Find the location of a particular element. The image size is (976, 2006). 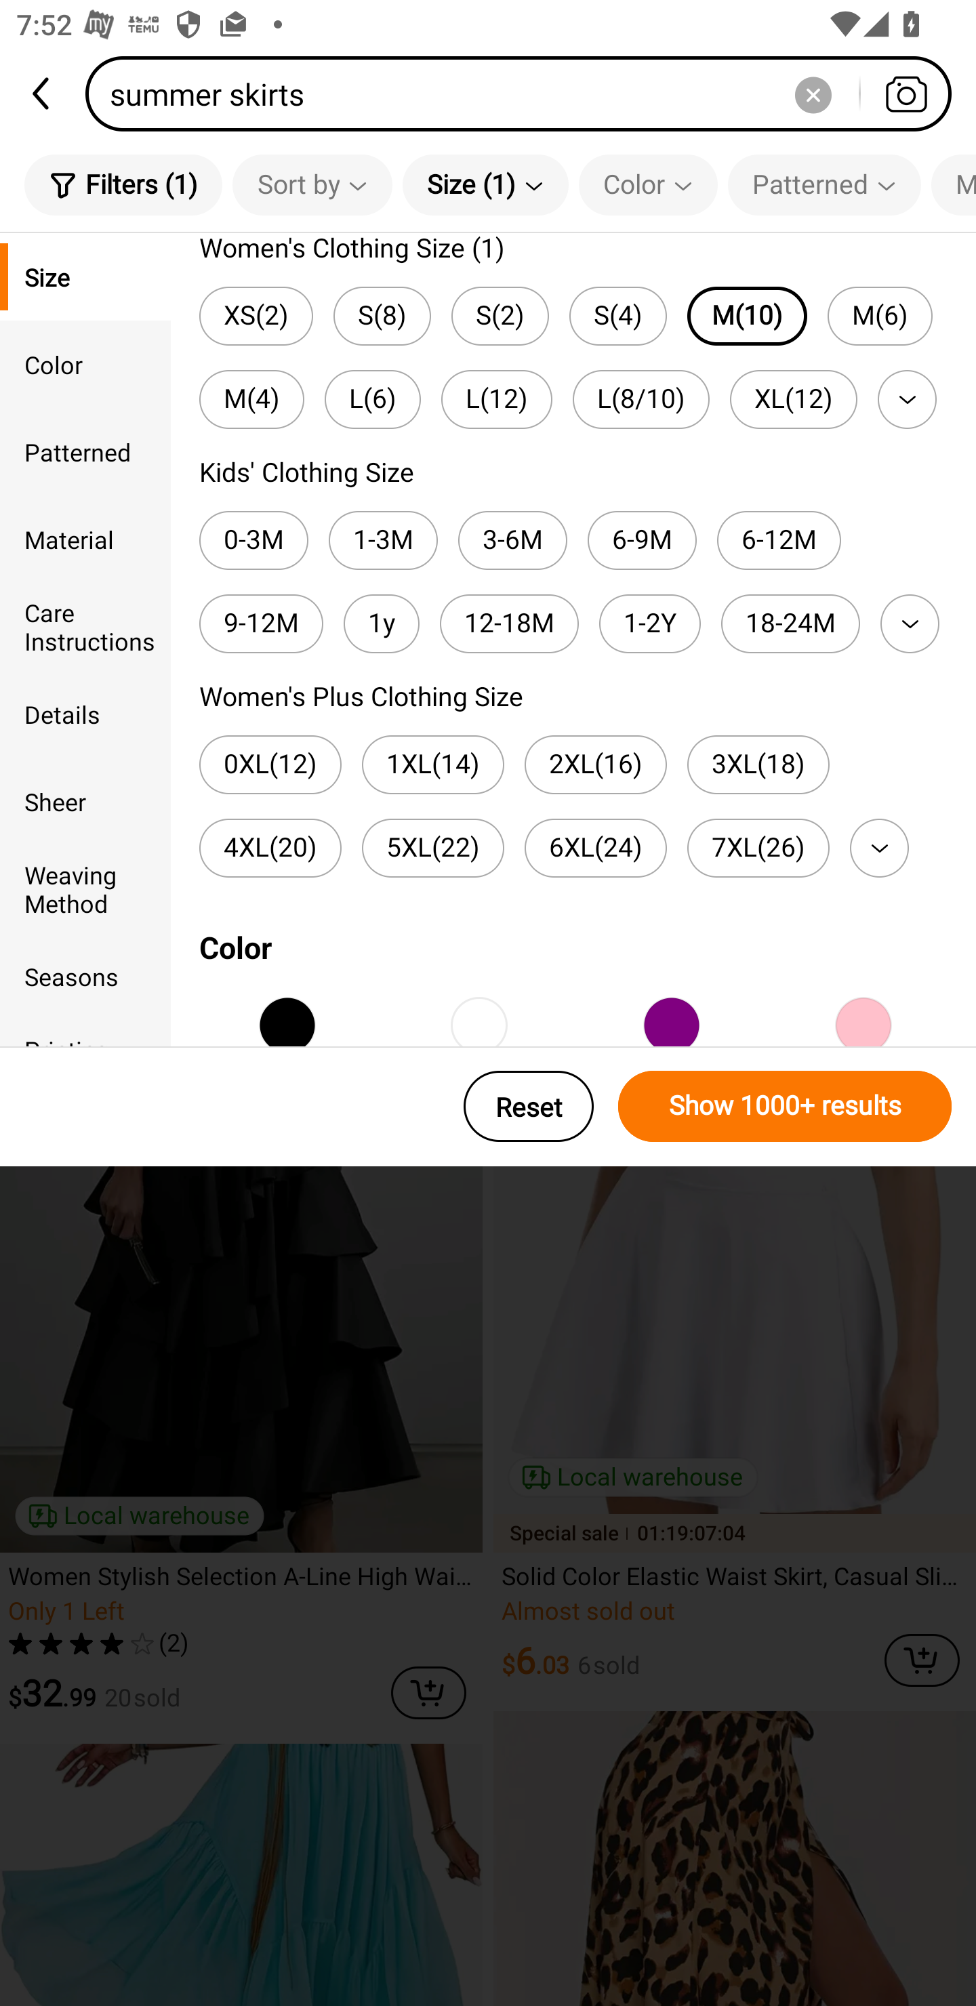

6-9M is located at coordinates (642, 540).